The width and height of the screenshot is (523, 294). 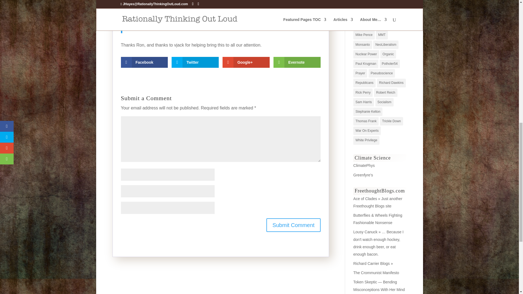 What do you see at coordinates (293, 225) in the screenshot?
I see `Submit Comment` at bounding box center [293, 225].